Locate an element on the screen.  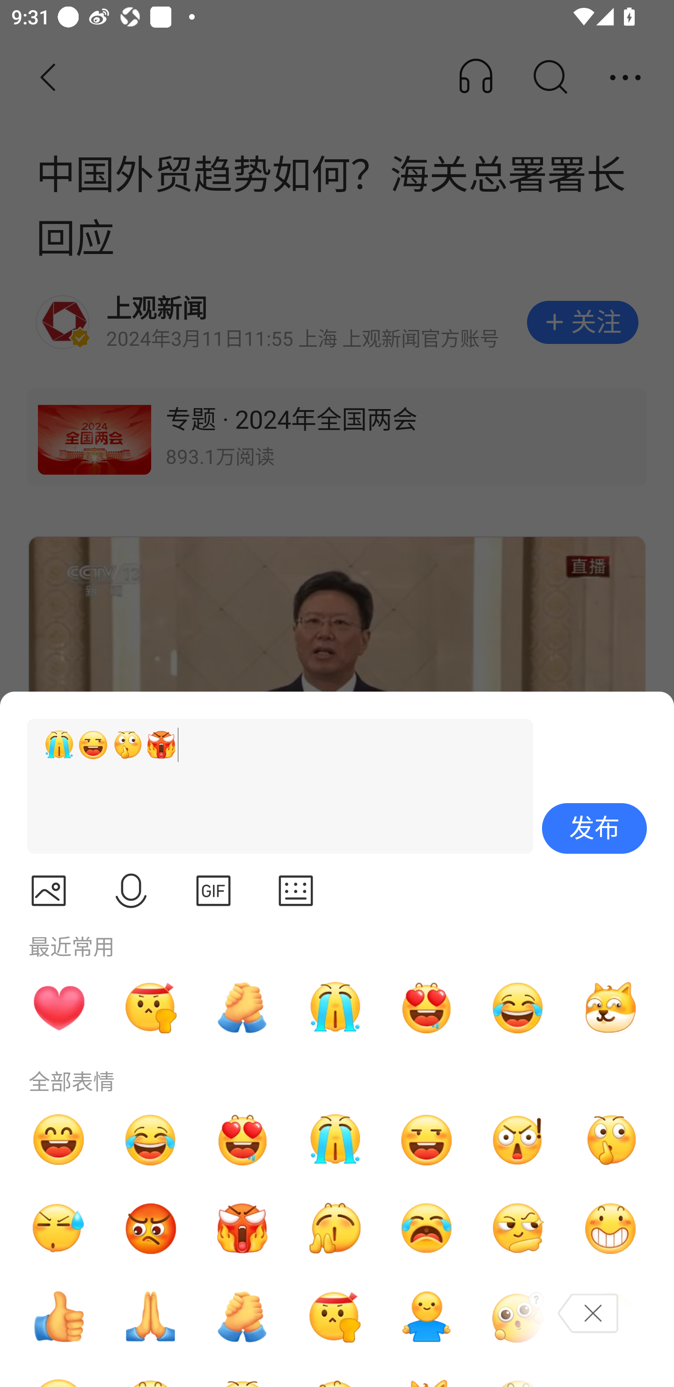
机智 is located at coordinates (518, 1229).